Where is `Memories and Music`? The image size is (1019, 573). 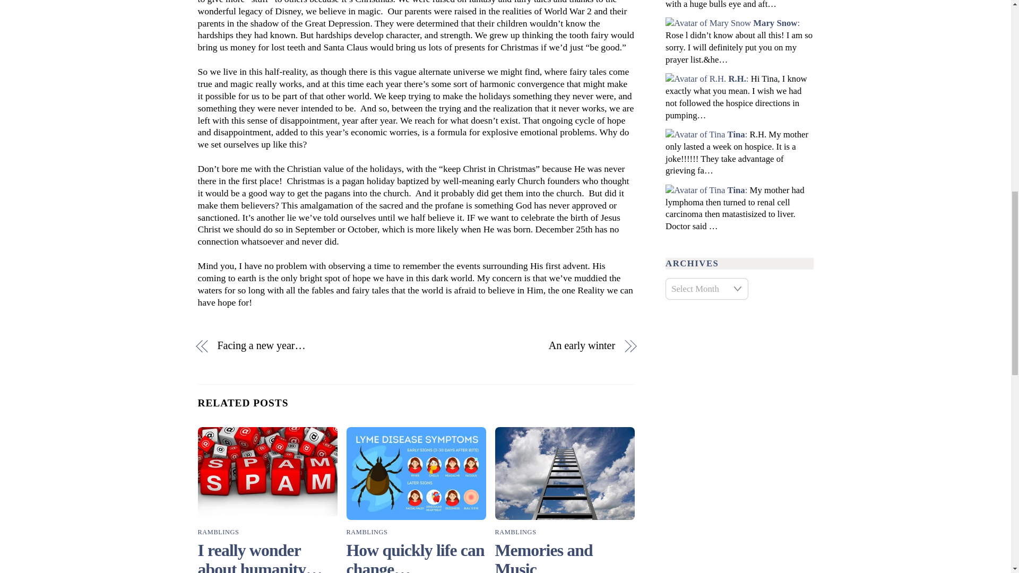
Memories and Music is located at coordinates (544, 557).